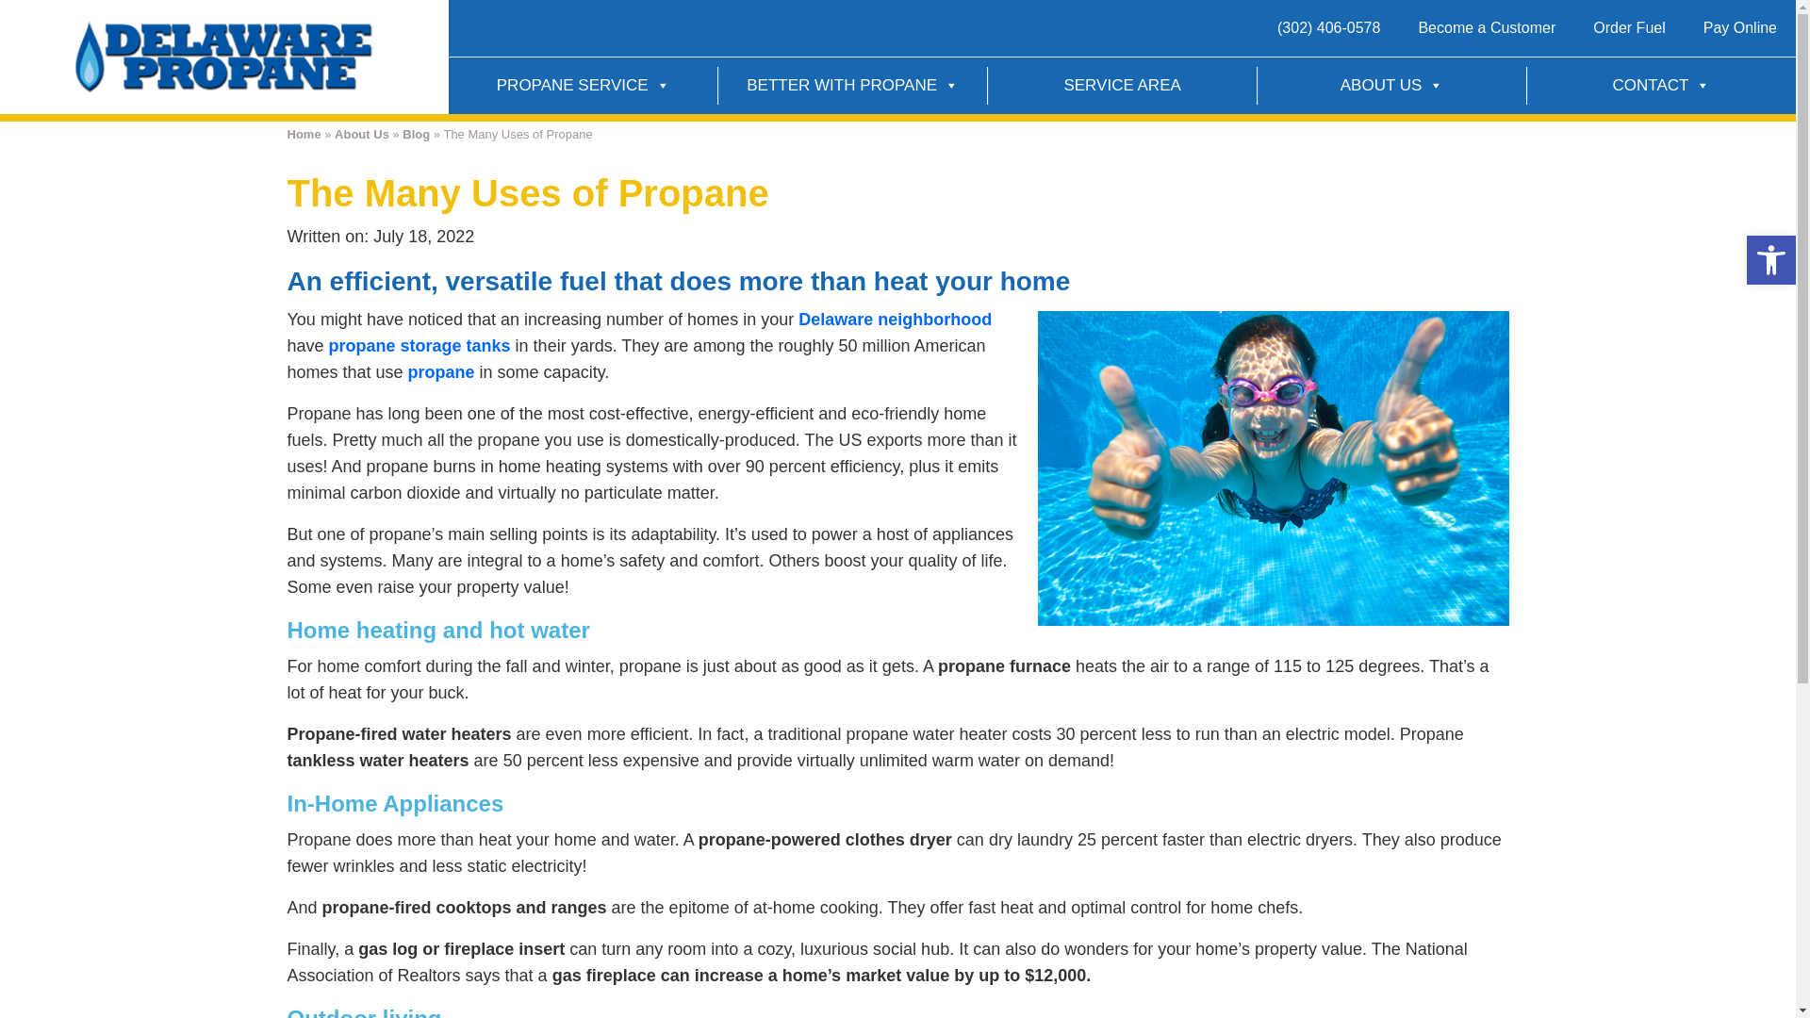 The height and width of the screenshot is (1018, 1810). I want to click on service area, so click(895, 319).